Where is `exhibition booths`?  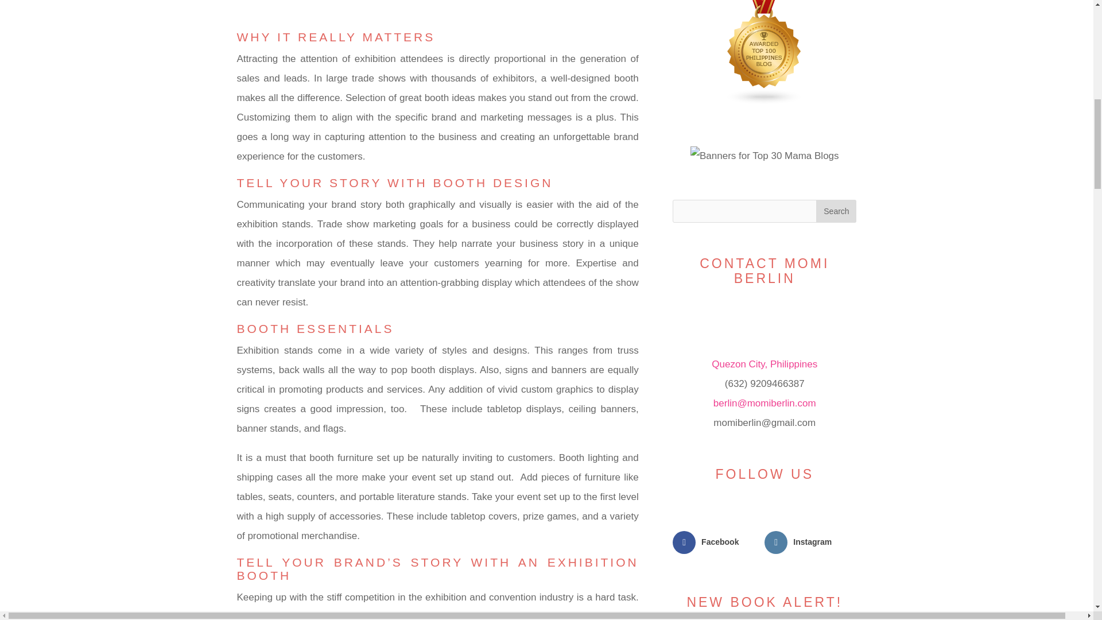 exhibition booths is located at coordinates (371, 615).